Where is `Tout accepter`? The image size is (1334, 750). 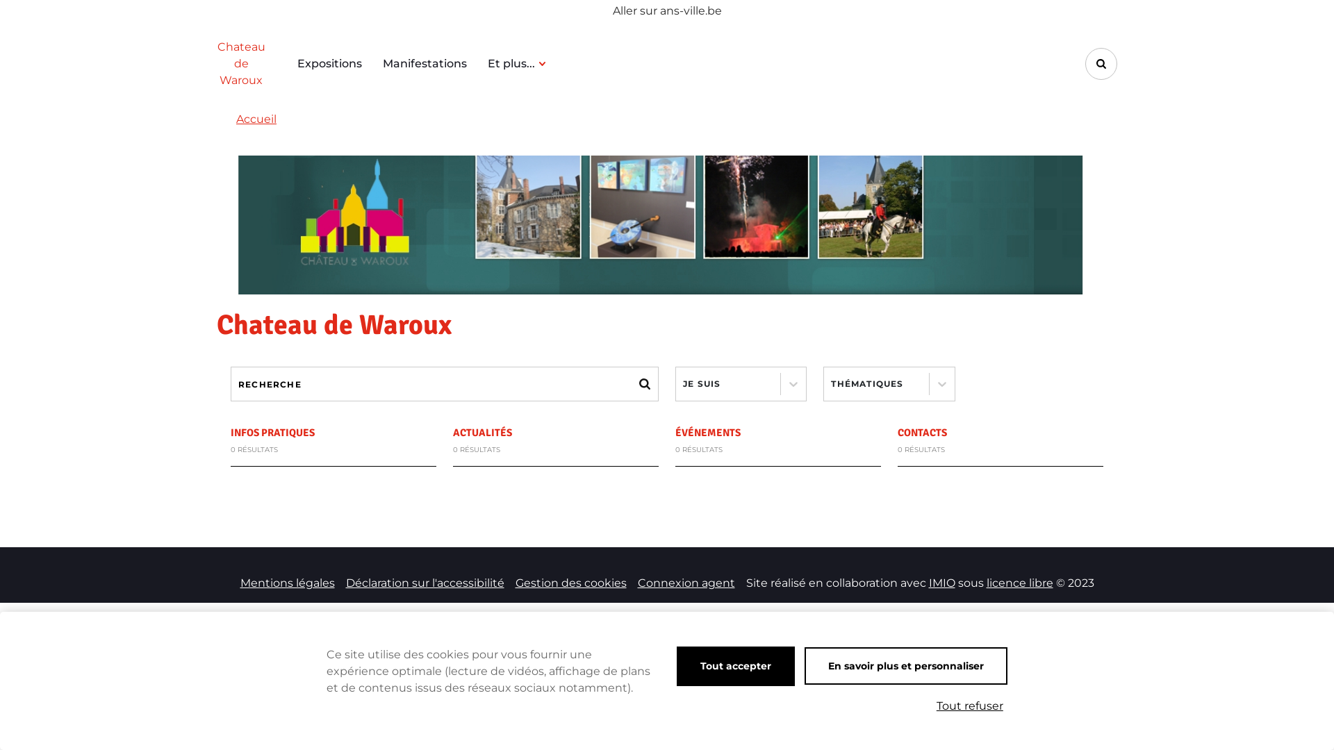
Tout accepter is located at coordinates (736, 667).